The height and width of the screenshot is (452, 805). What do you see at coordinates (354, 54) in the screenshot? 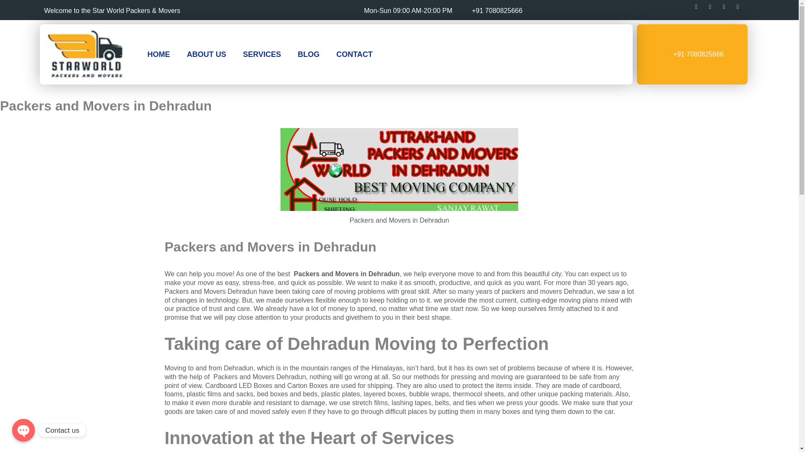
I see `CONTACT` at bounding box center [354, 54].